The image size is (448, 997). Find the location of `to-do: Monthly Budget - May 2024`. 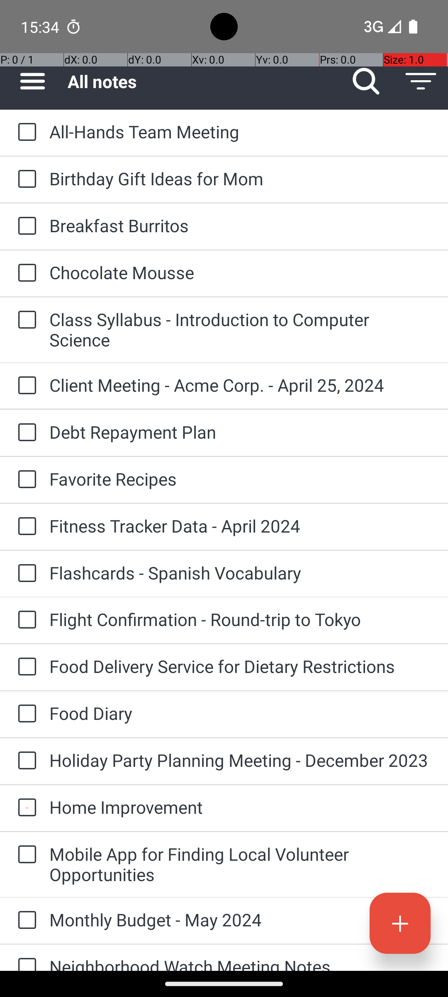

to-do: Monthly Budget - May 2024 is located at coordinates (25, 921).